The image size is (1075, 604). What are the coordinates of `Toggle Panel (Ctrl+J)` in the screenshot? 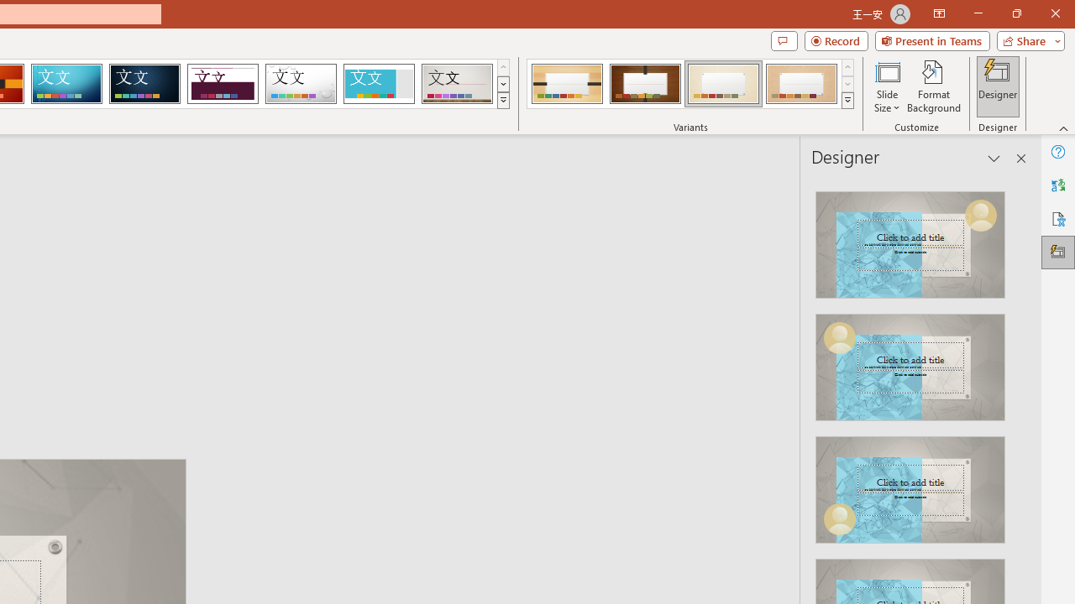 It's located at (971, 222).